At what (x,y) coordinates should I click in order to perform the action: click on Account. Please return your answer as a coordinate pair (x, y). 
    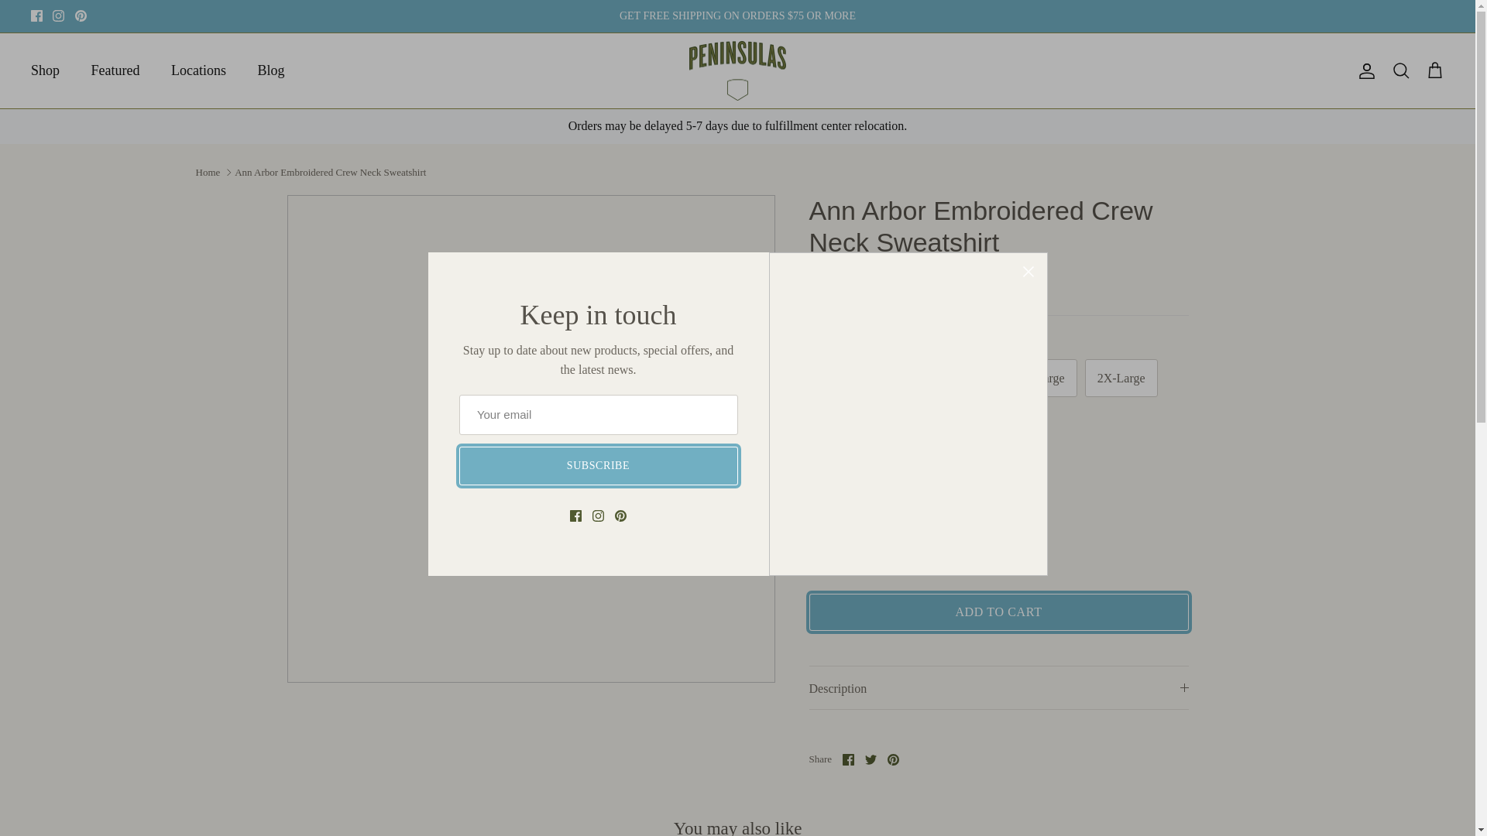
    Looking at the image, I should click on (1364, 70).